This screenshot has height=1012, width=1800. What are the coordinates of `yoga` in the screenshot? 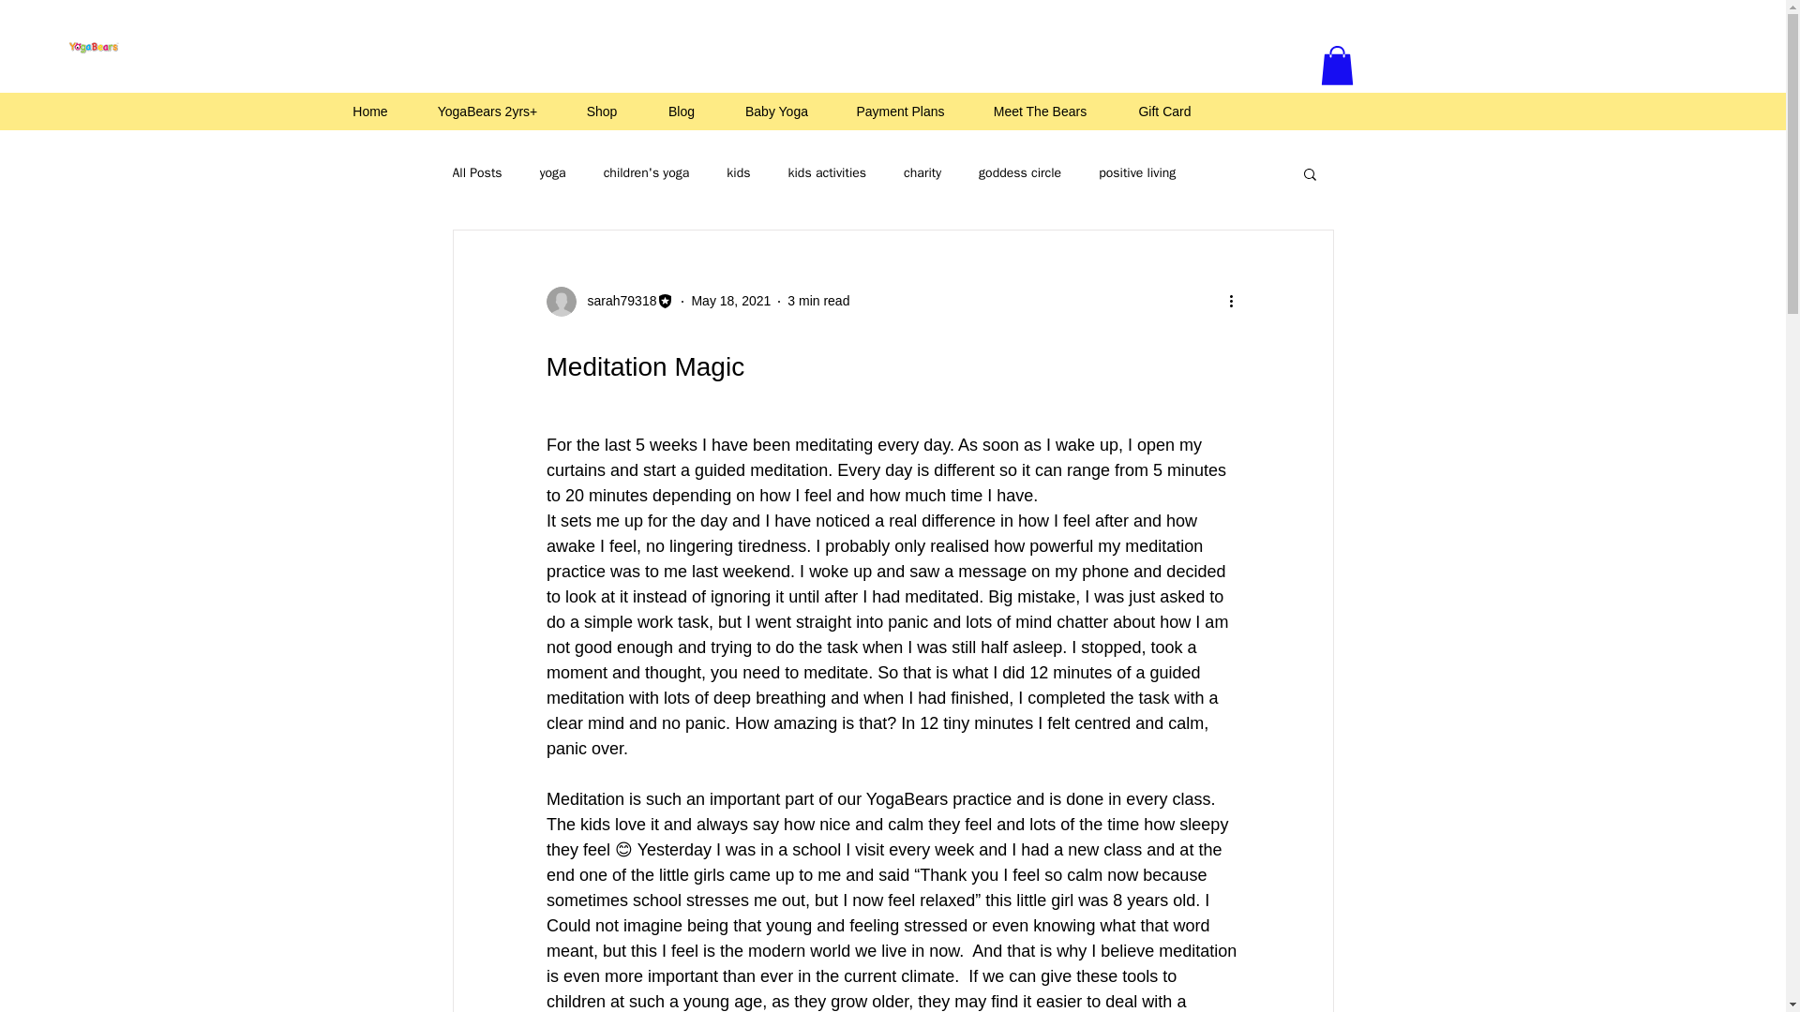 It's located at (553, 173).